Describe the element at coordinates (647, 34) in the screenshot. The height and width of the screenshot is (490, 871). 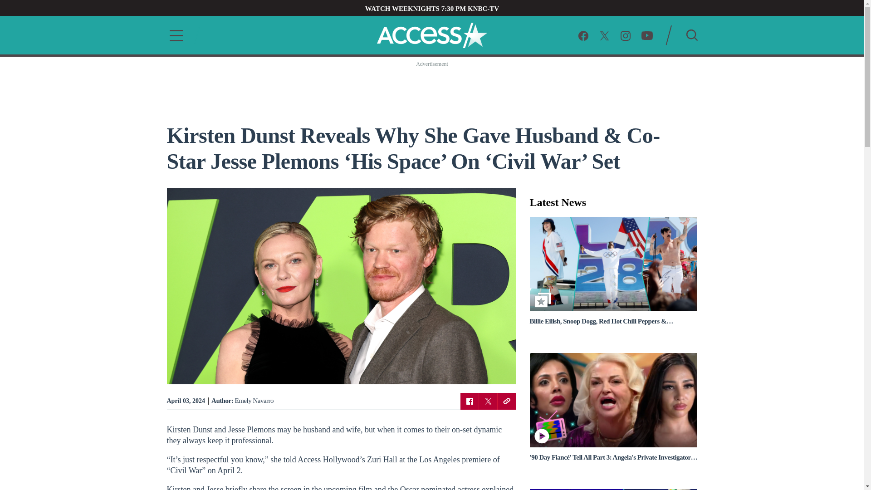
I see `Youtube` at that location.